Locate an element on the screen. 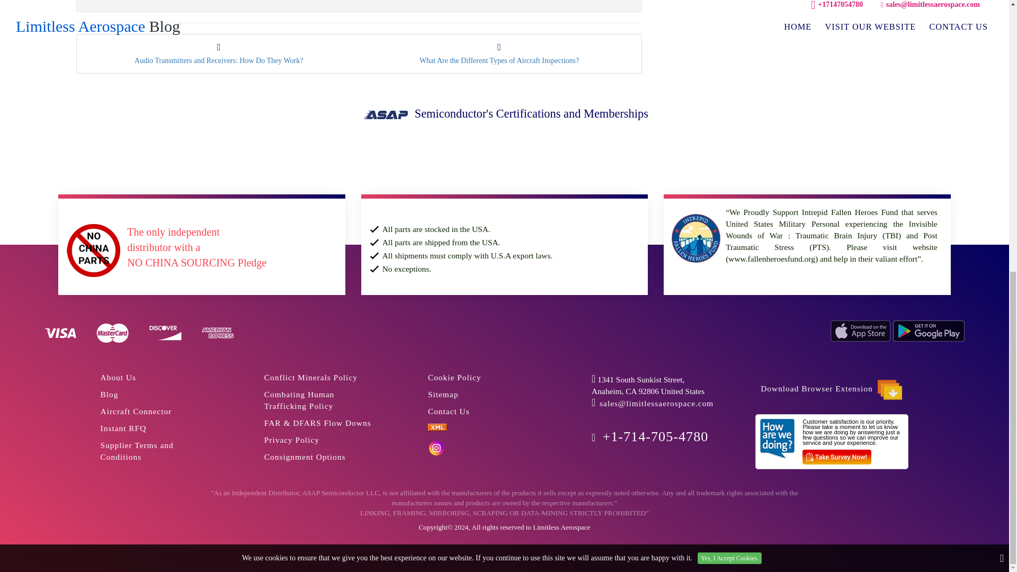  Blog is located at coordinates (119, 377).